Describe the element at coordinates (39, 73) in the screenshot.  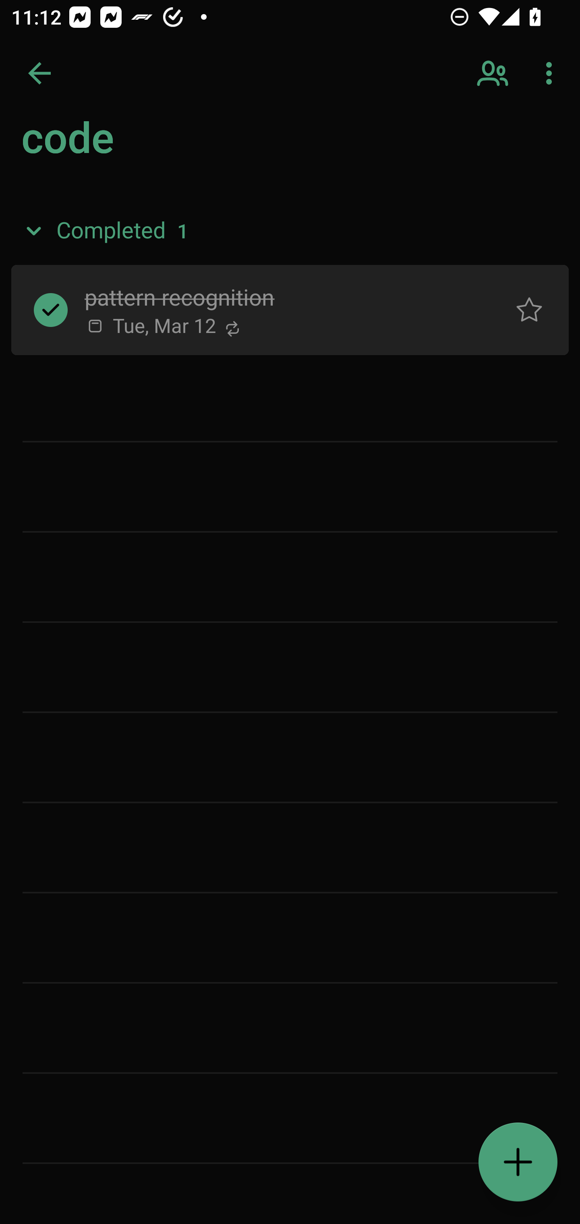
I see `Back` at that location.